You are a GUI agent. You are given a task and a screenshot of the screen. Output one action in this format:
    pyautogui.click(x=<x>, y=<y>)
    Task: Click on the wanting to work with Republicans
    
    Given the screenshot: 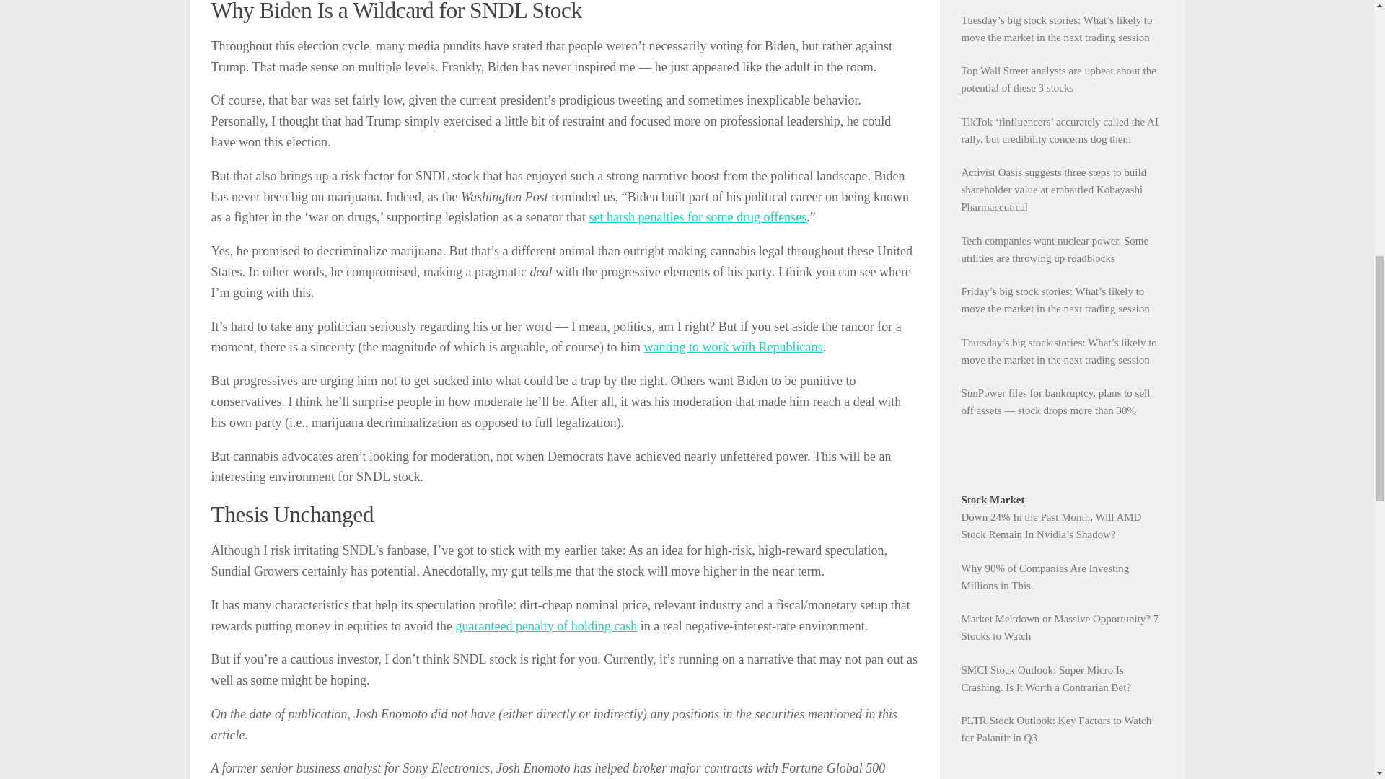 What is the action you would take?
    pyautogui.click(x=733, y=346)
    